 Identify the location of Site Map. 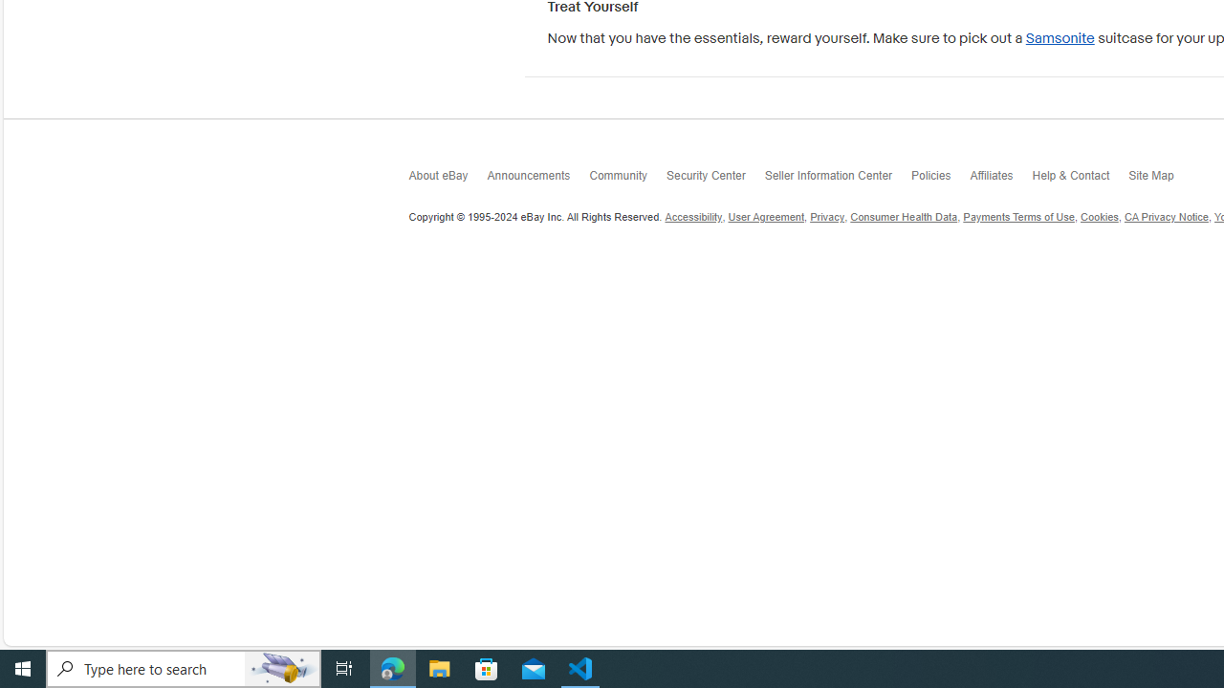
(1161, 180).